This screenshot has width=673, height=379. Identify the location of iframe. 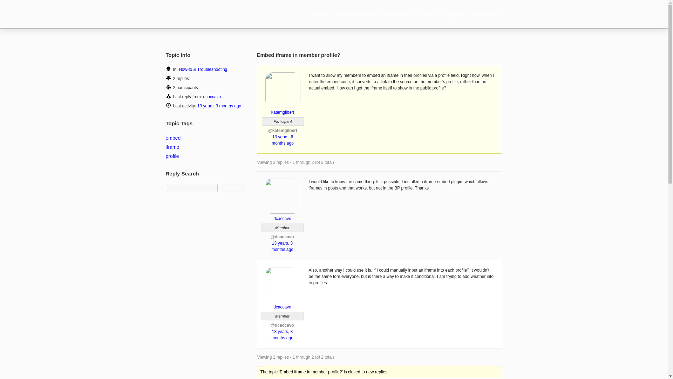
(172, 147).